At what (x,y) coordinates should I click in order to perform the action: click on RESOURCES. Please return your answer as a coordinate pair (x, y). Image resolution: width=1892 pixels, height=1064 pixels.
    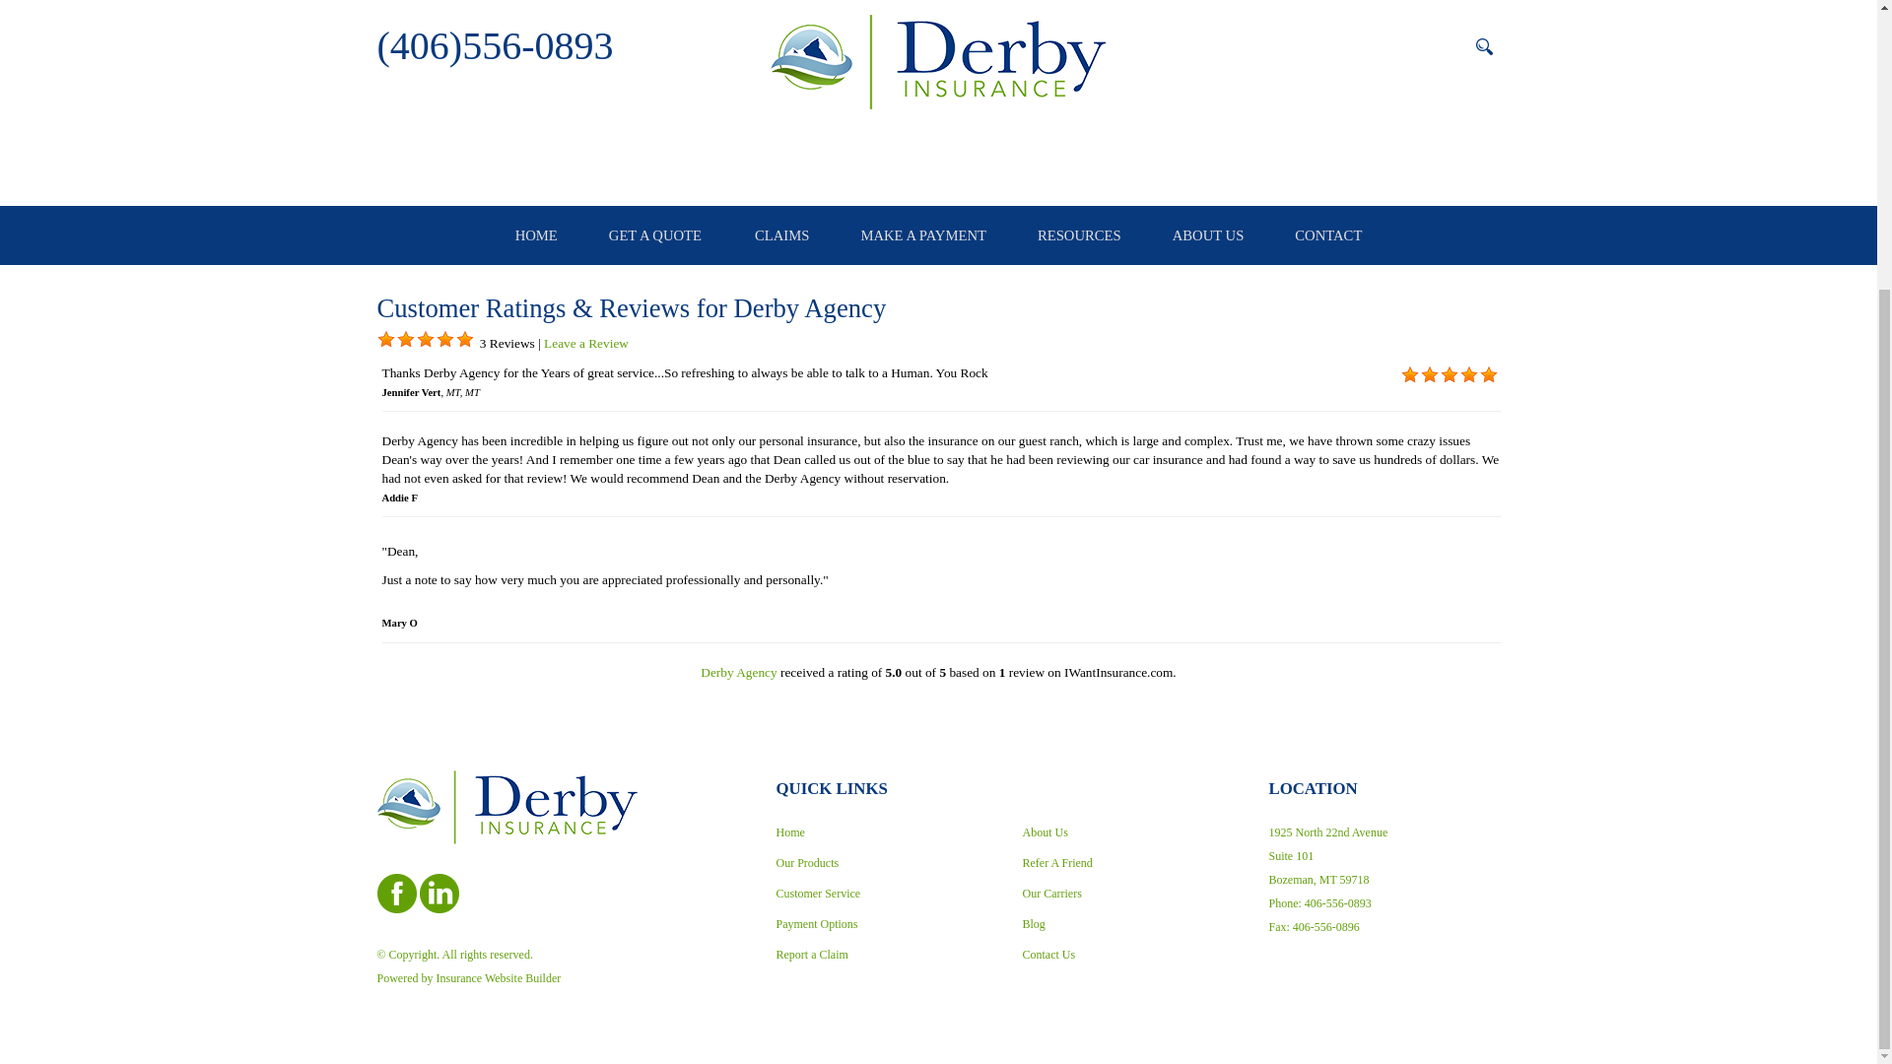
    Looking at the image, I should click on (1079, 234).